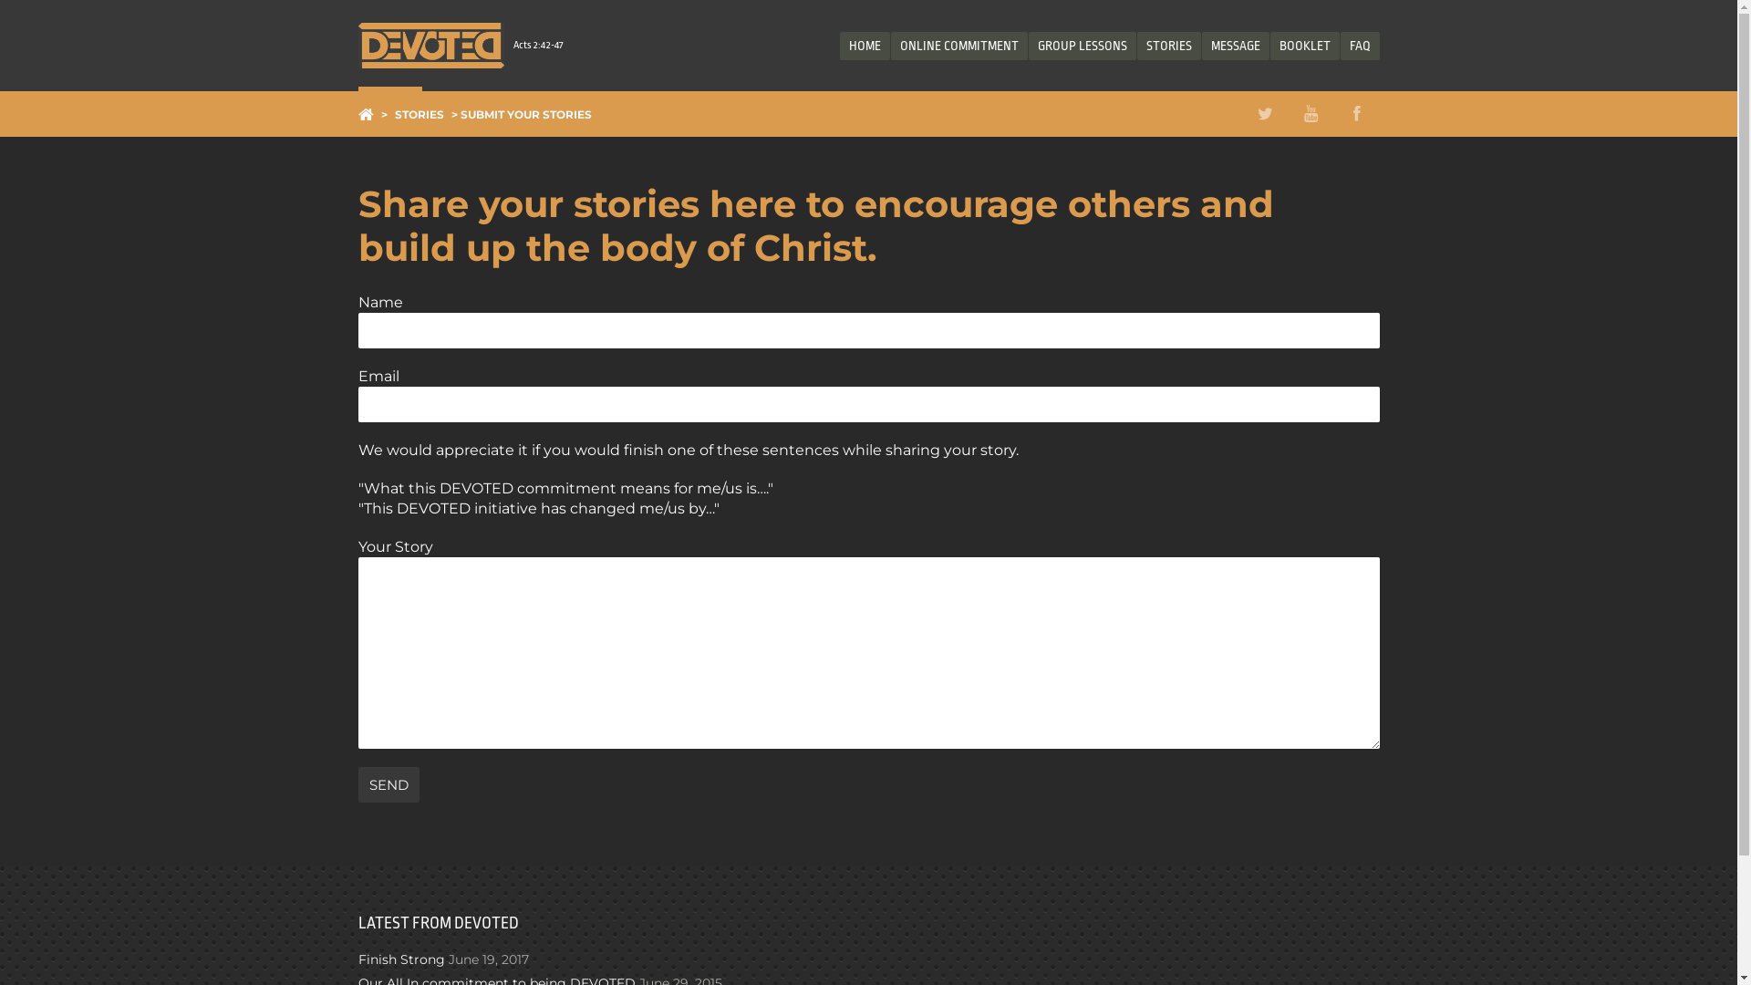 The image size is (1751, 985). Describe the element at coordinates (1236, 46) in the screenshot. I see `MESSAGE` at that location.